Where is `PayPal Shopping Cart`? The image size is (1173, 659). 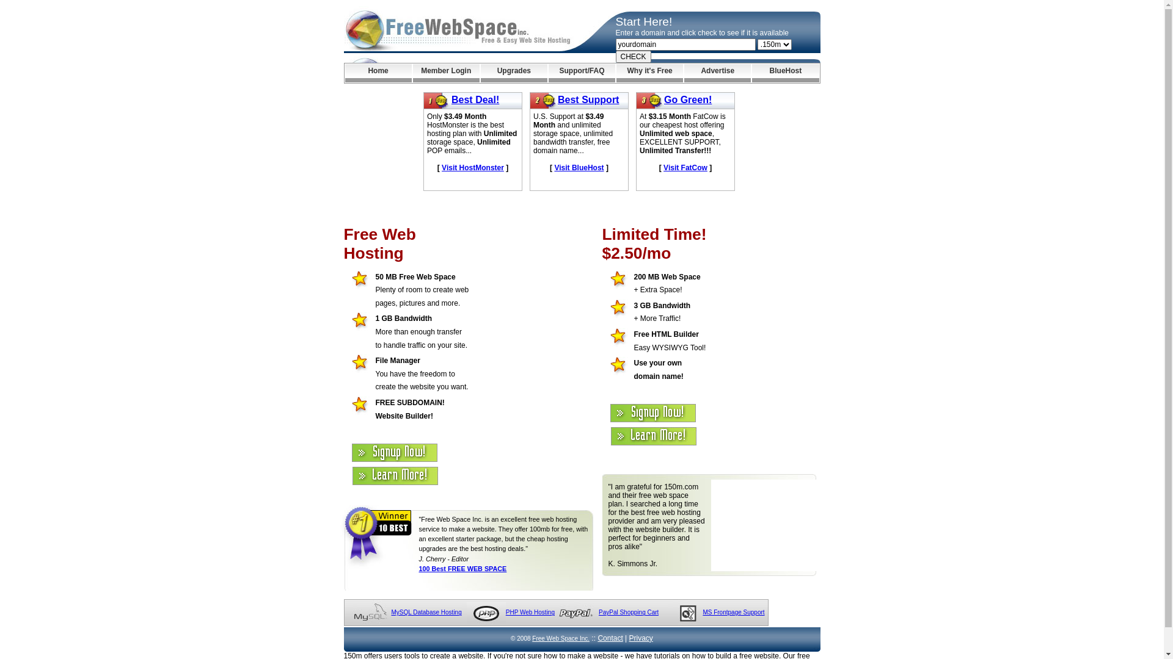
PayPal Shopping Cart is located at coordinates (628, 613).